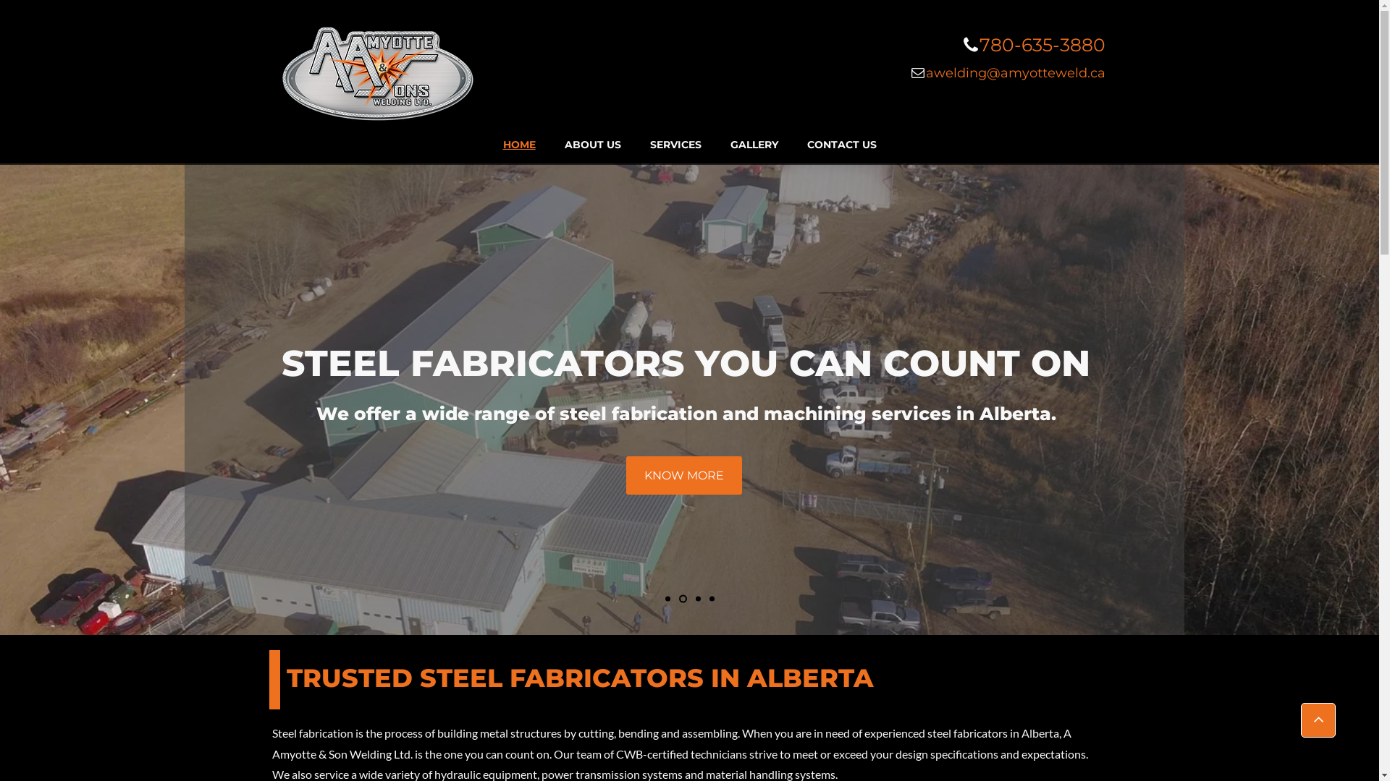  I want to click on KNOW MORE, so click(1032, 474).